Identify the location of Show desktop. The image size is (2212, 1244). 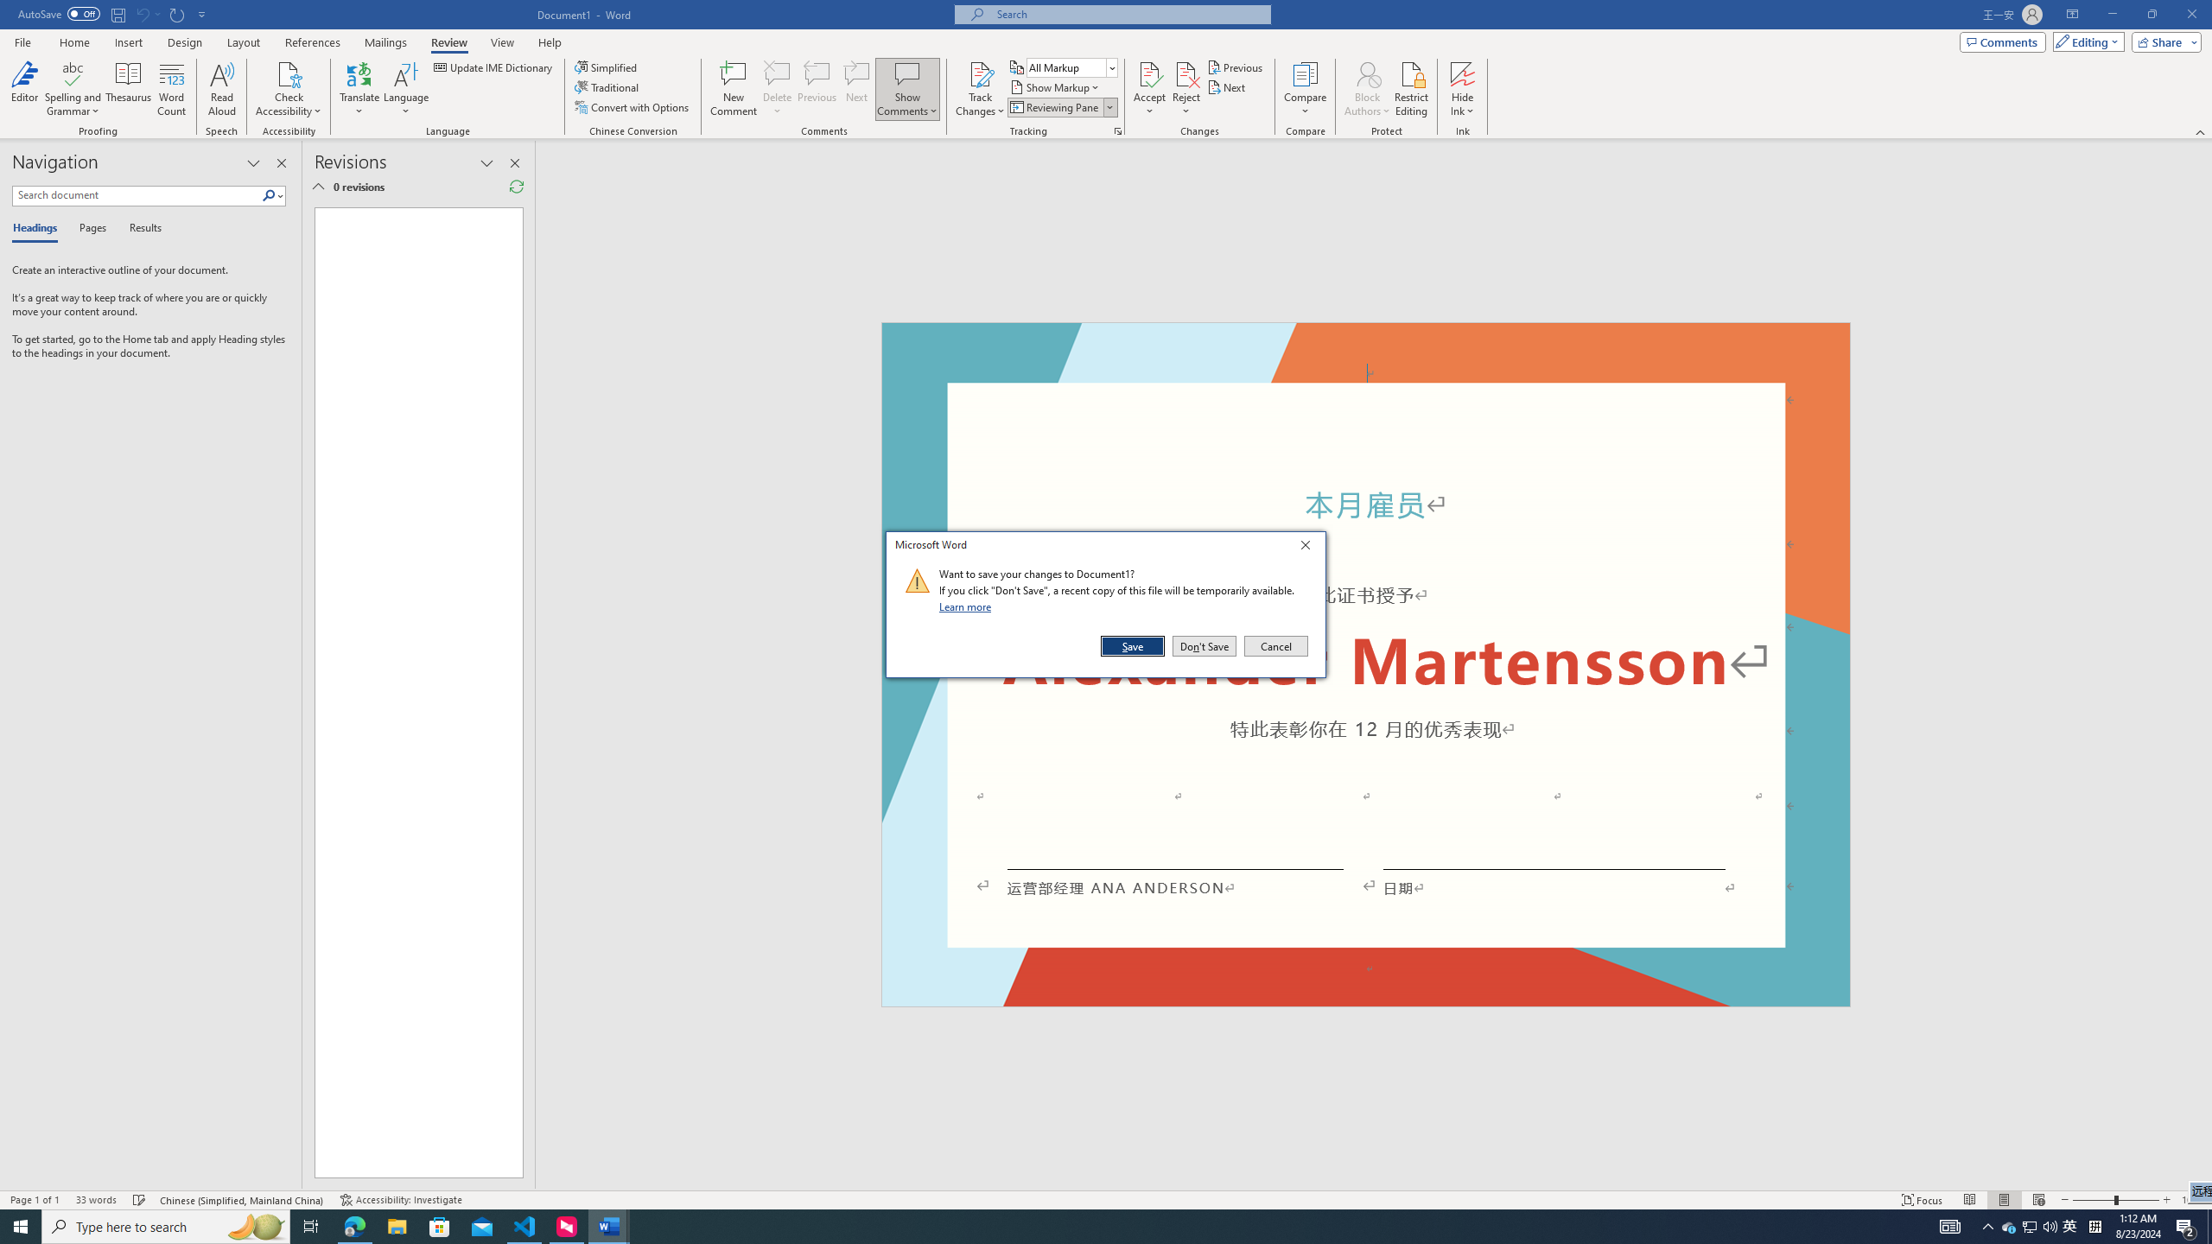
(2209, 1227).